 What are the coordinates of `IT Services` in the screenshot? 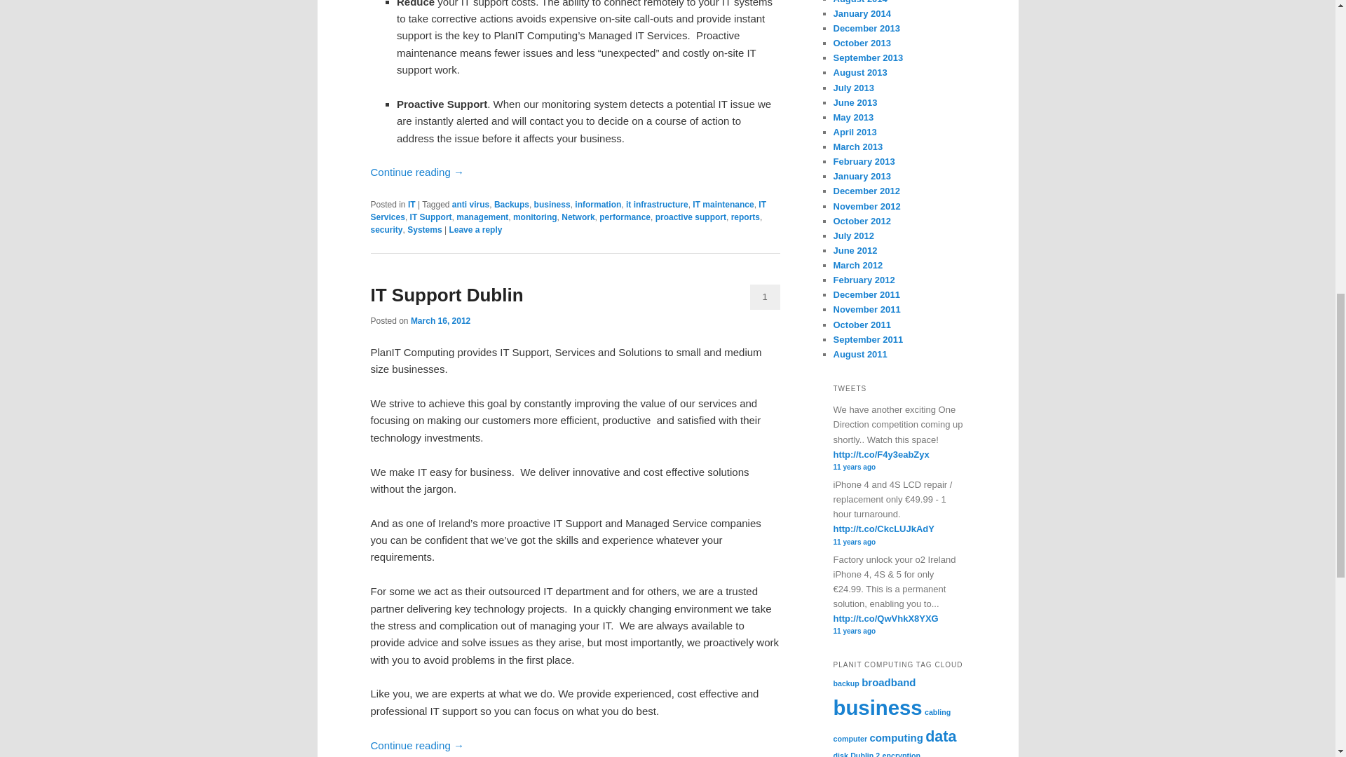 It's located at (568, 211).